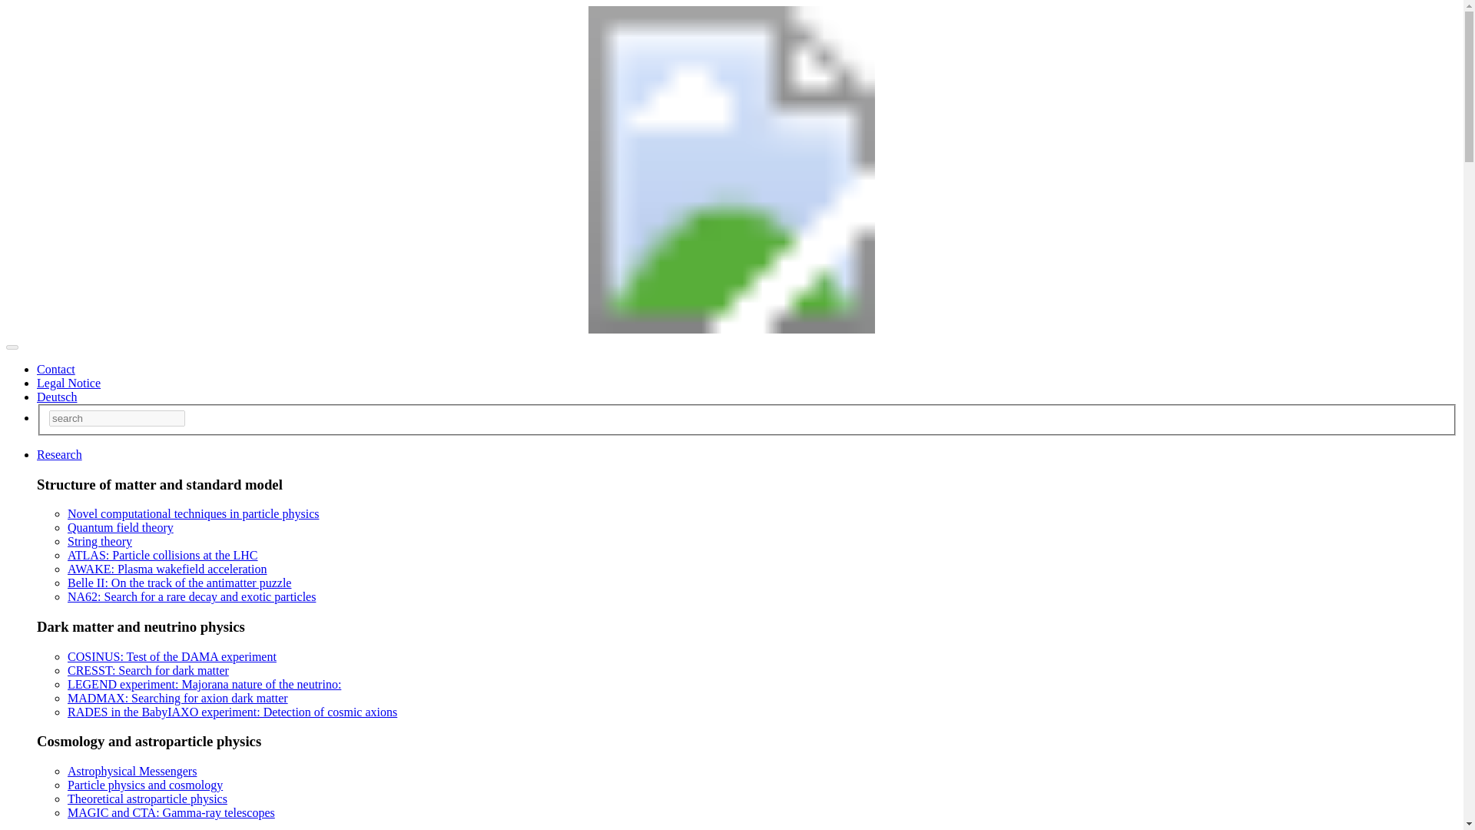 This screenshot has width=1475, height=830. I want to click on RADES in the BabyIAXO experiment: Detection of cosmic axions, so click(232, 712).